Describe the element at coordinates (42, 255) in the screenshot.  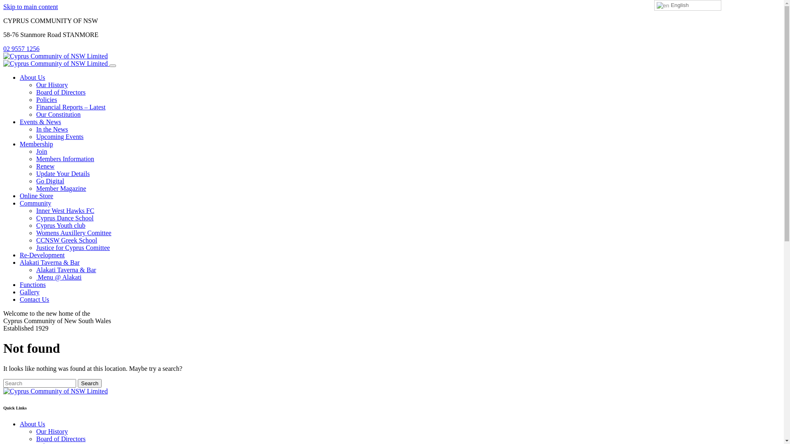
I see `Re-Development` at that location.